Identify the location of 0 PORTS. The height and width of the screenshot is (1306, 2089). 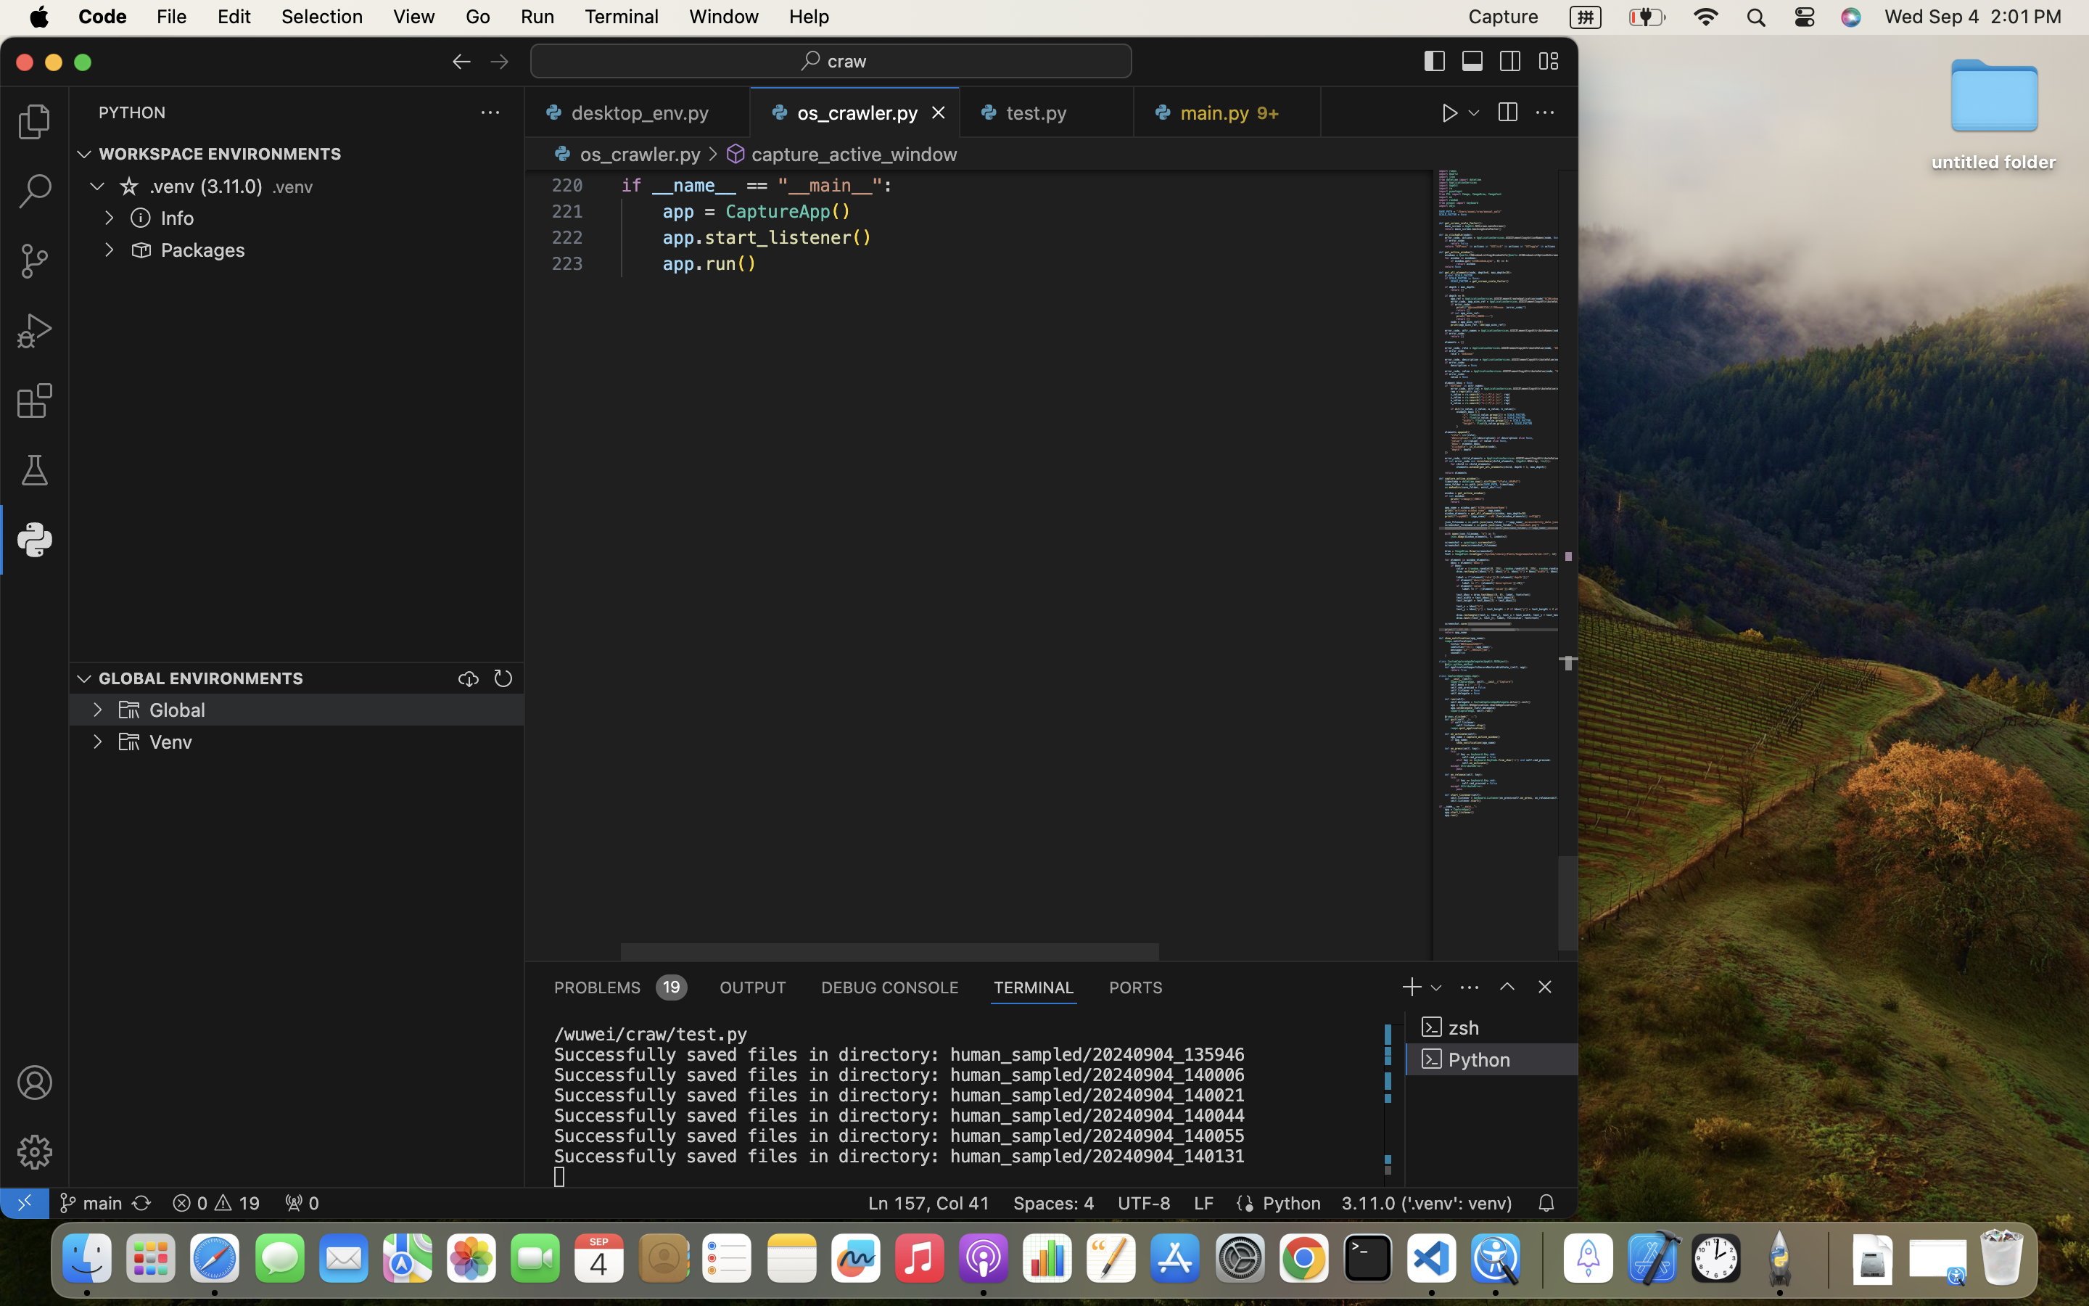
(1137, 987).